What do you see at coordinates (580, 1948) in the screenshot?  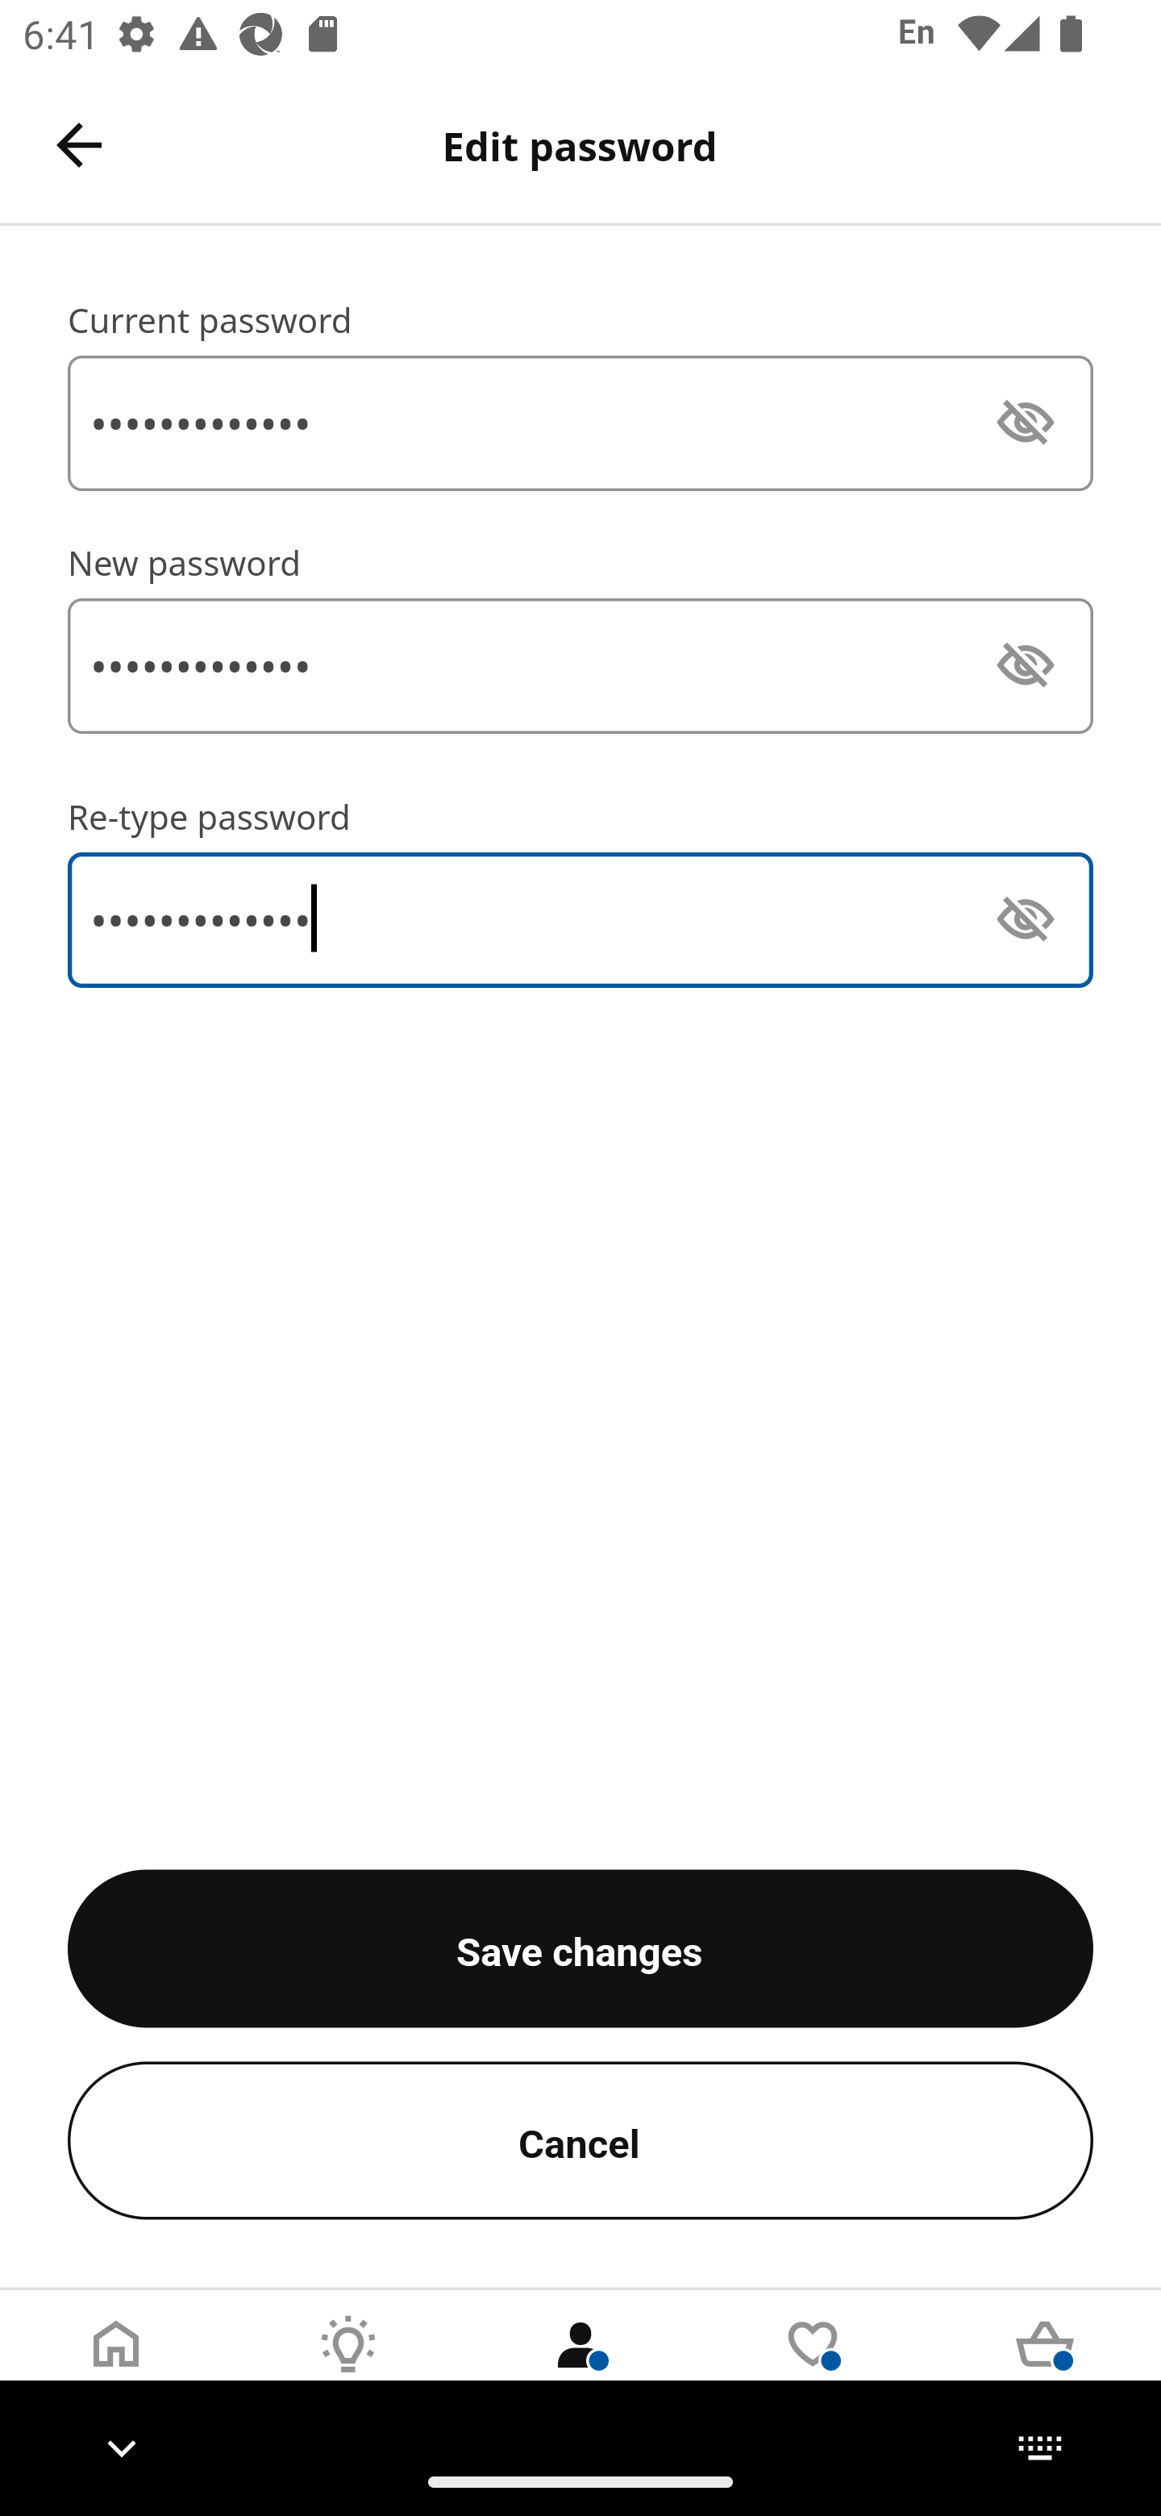 I see `Save changes` at bounding box center [580, 1948].